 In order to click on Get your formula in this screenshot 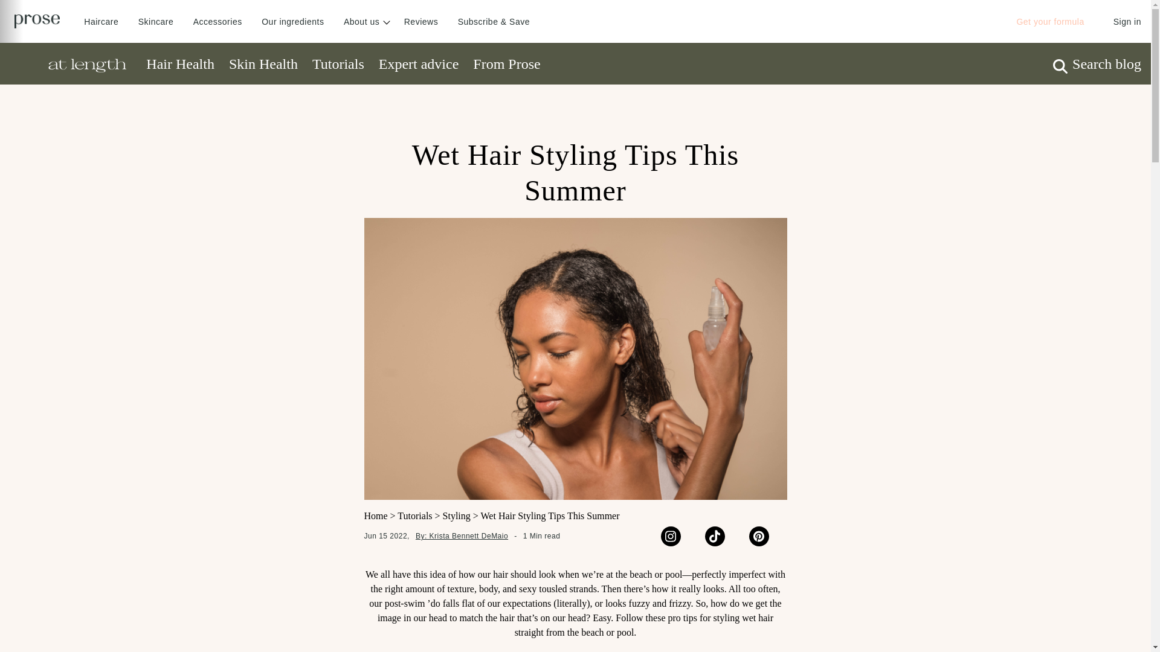, I will do `click(1049, 22)`.